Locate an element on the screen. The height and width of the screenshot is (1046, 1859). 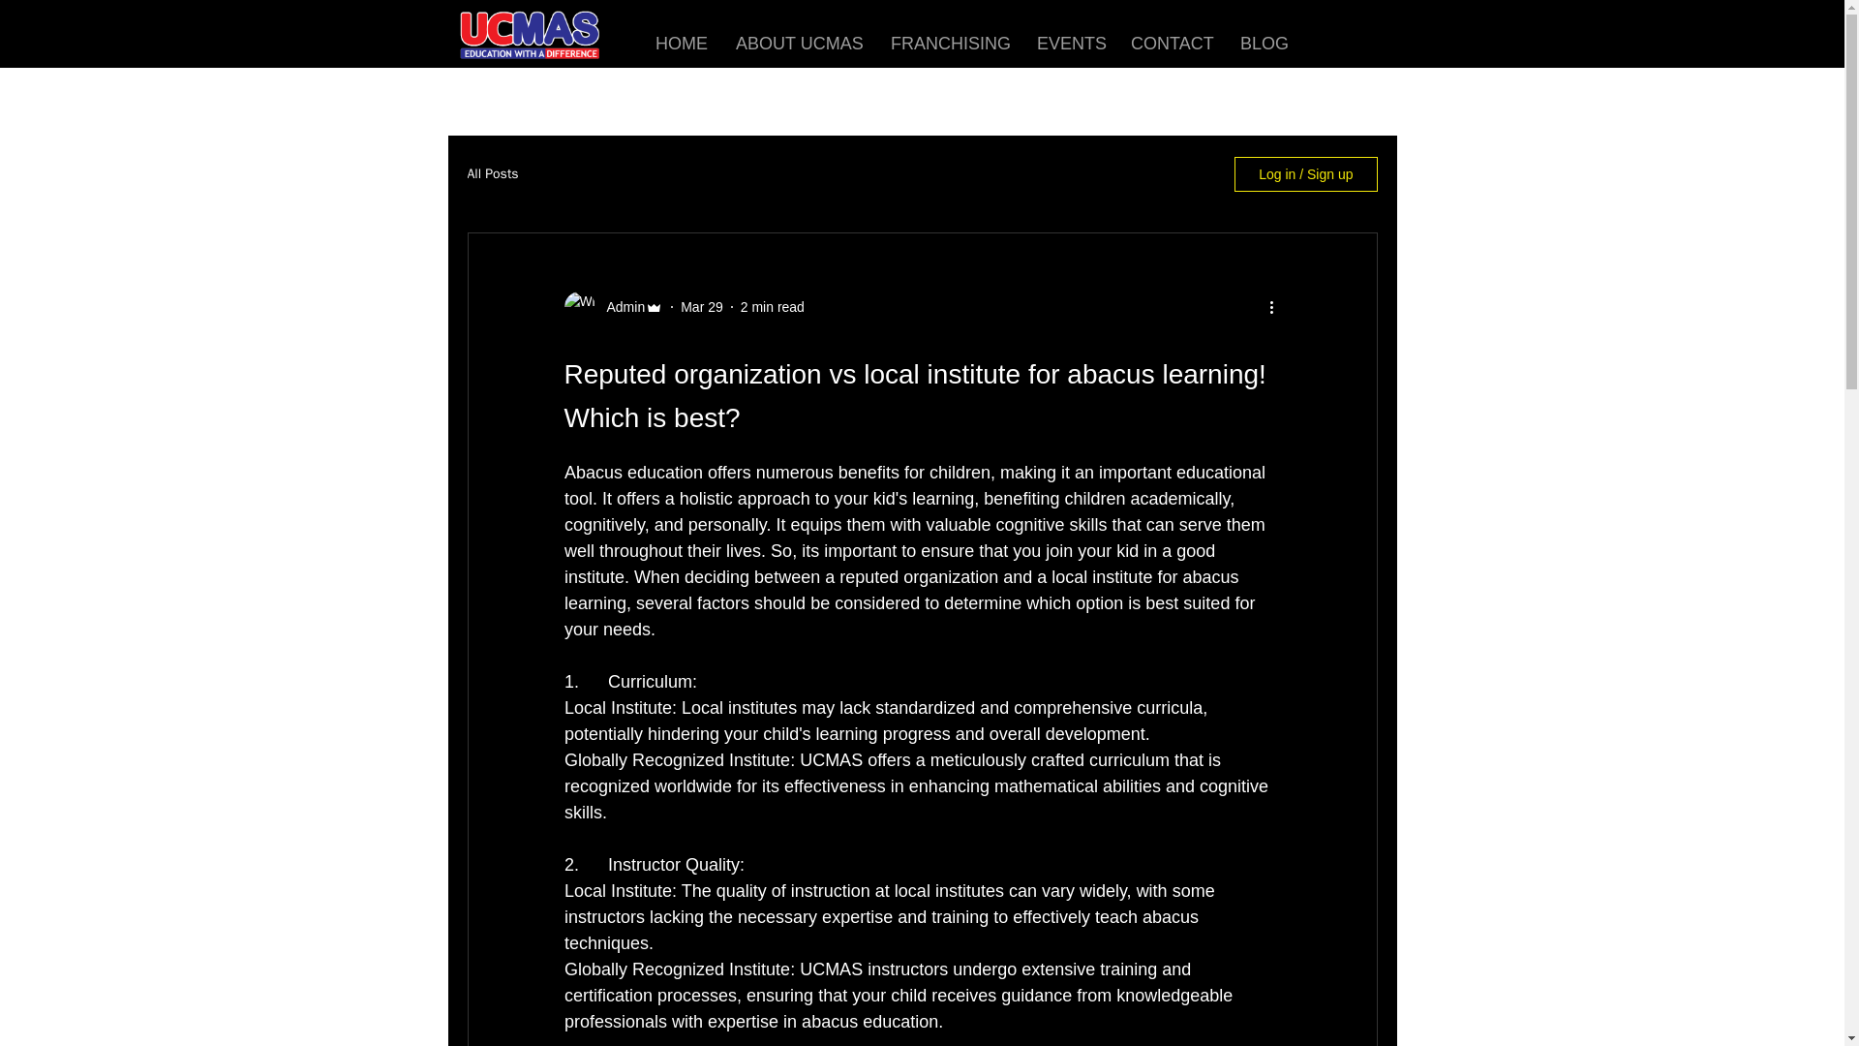
All Posts is located at coordinates (492, 174).